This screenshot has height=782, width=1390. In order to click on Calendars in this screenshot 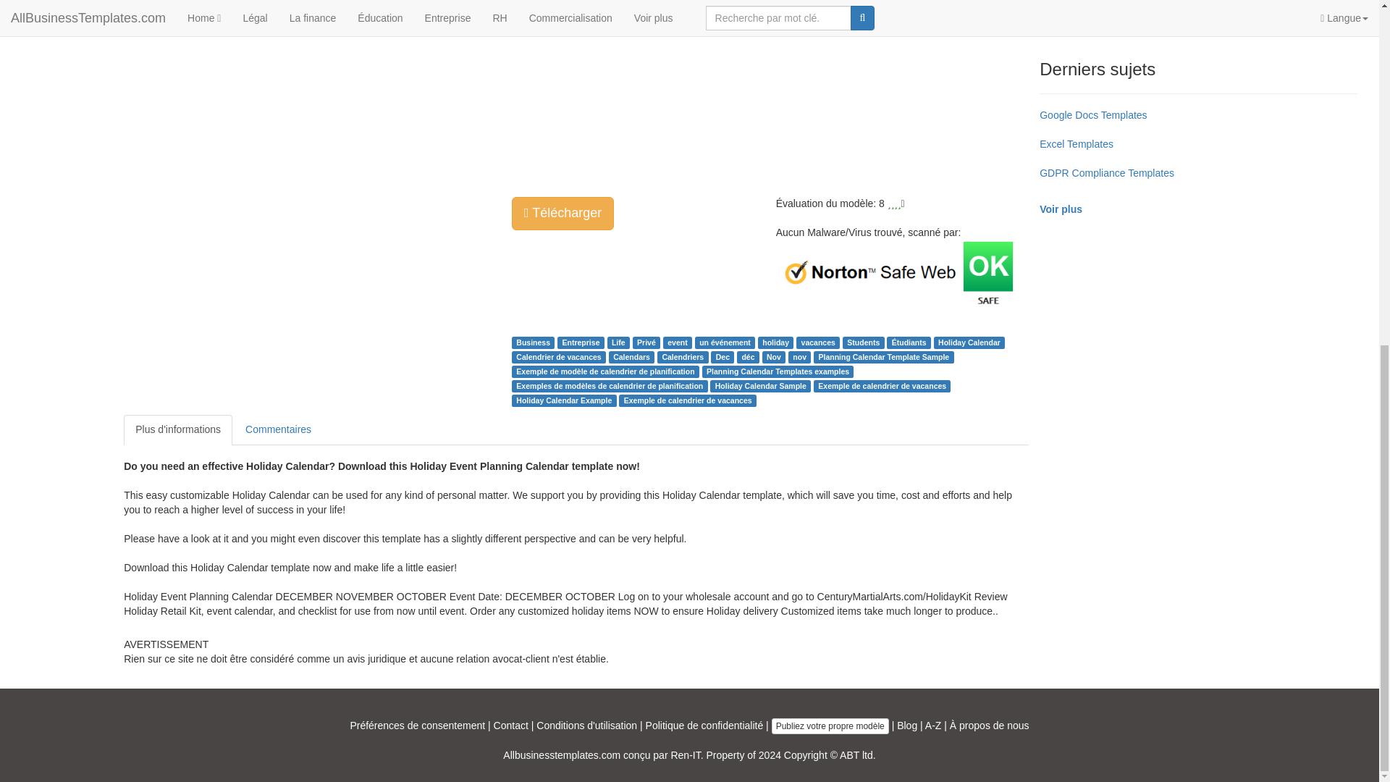, I will do `click(631, 356)`.